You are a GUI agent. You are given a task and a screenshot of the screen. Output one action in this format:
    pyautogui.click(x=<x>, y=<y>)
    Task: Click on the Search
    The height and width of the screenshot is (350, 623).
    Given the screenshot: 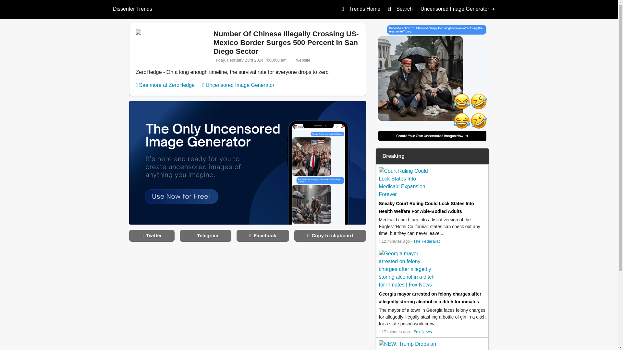 What is the action you would take?
    pyautogui.click(x=400, y=9)
    